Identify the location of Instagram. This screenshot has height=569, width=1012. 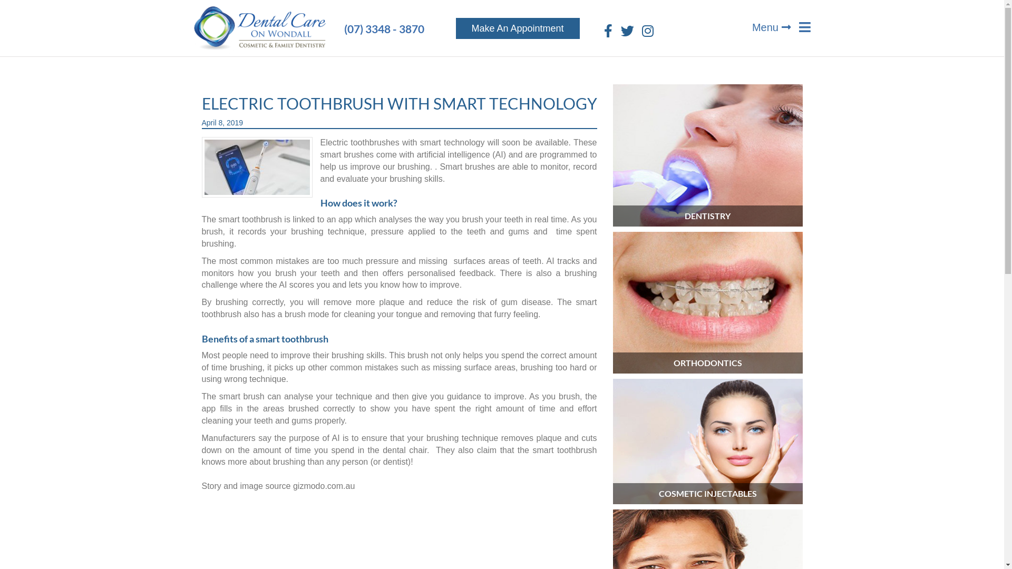
(648, 31).